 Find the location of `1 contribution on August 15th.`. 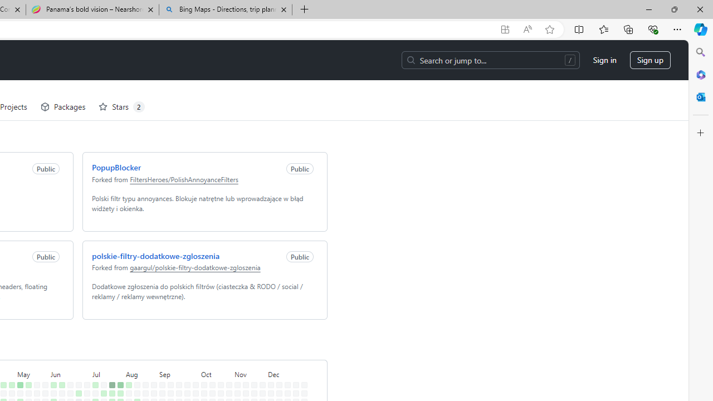

1 contribution on August 15th. is located at coordinates (135, 378).